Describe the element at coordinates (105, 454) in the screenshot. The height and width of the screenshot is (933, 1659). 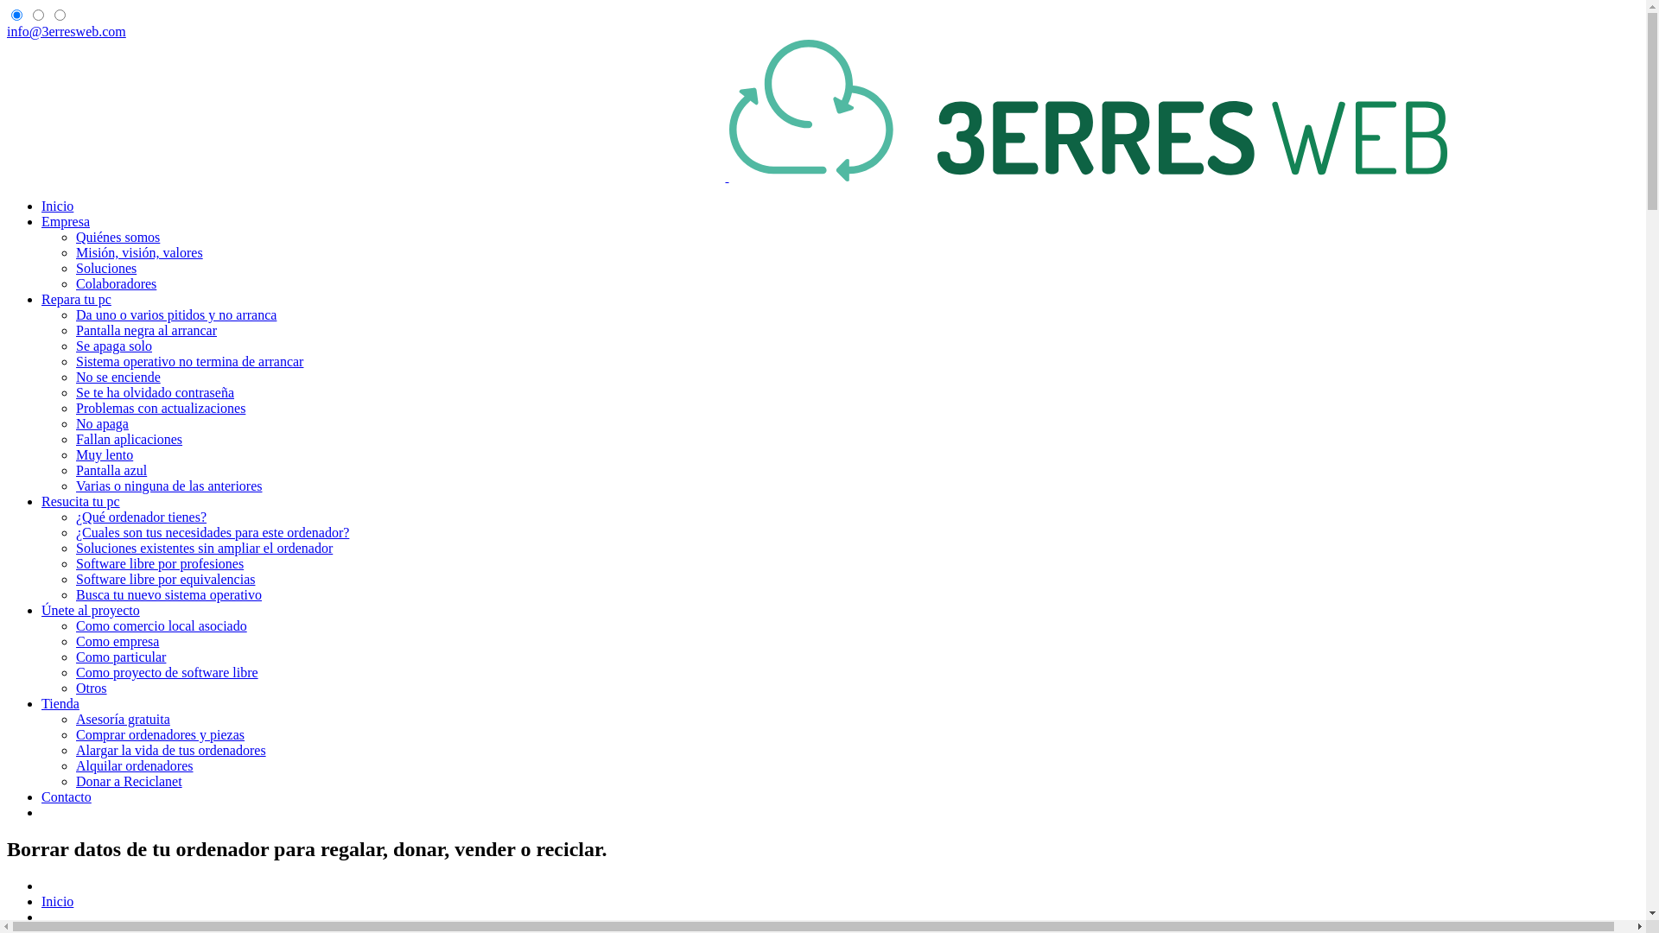
I see `Muy lento` at that location.